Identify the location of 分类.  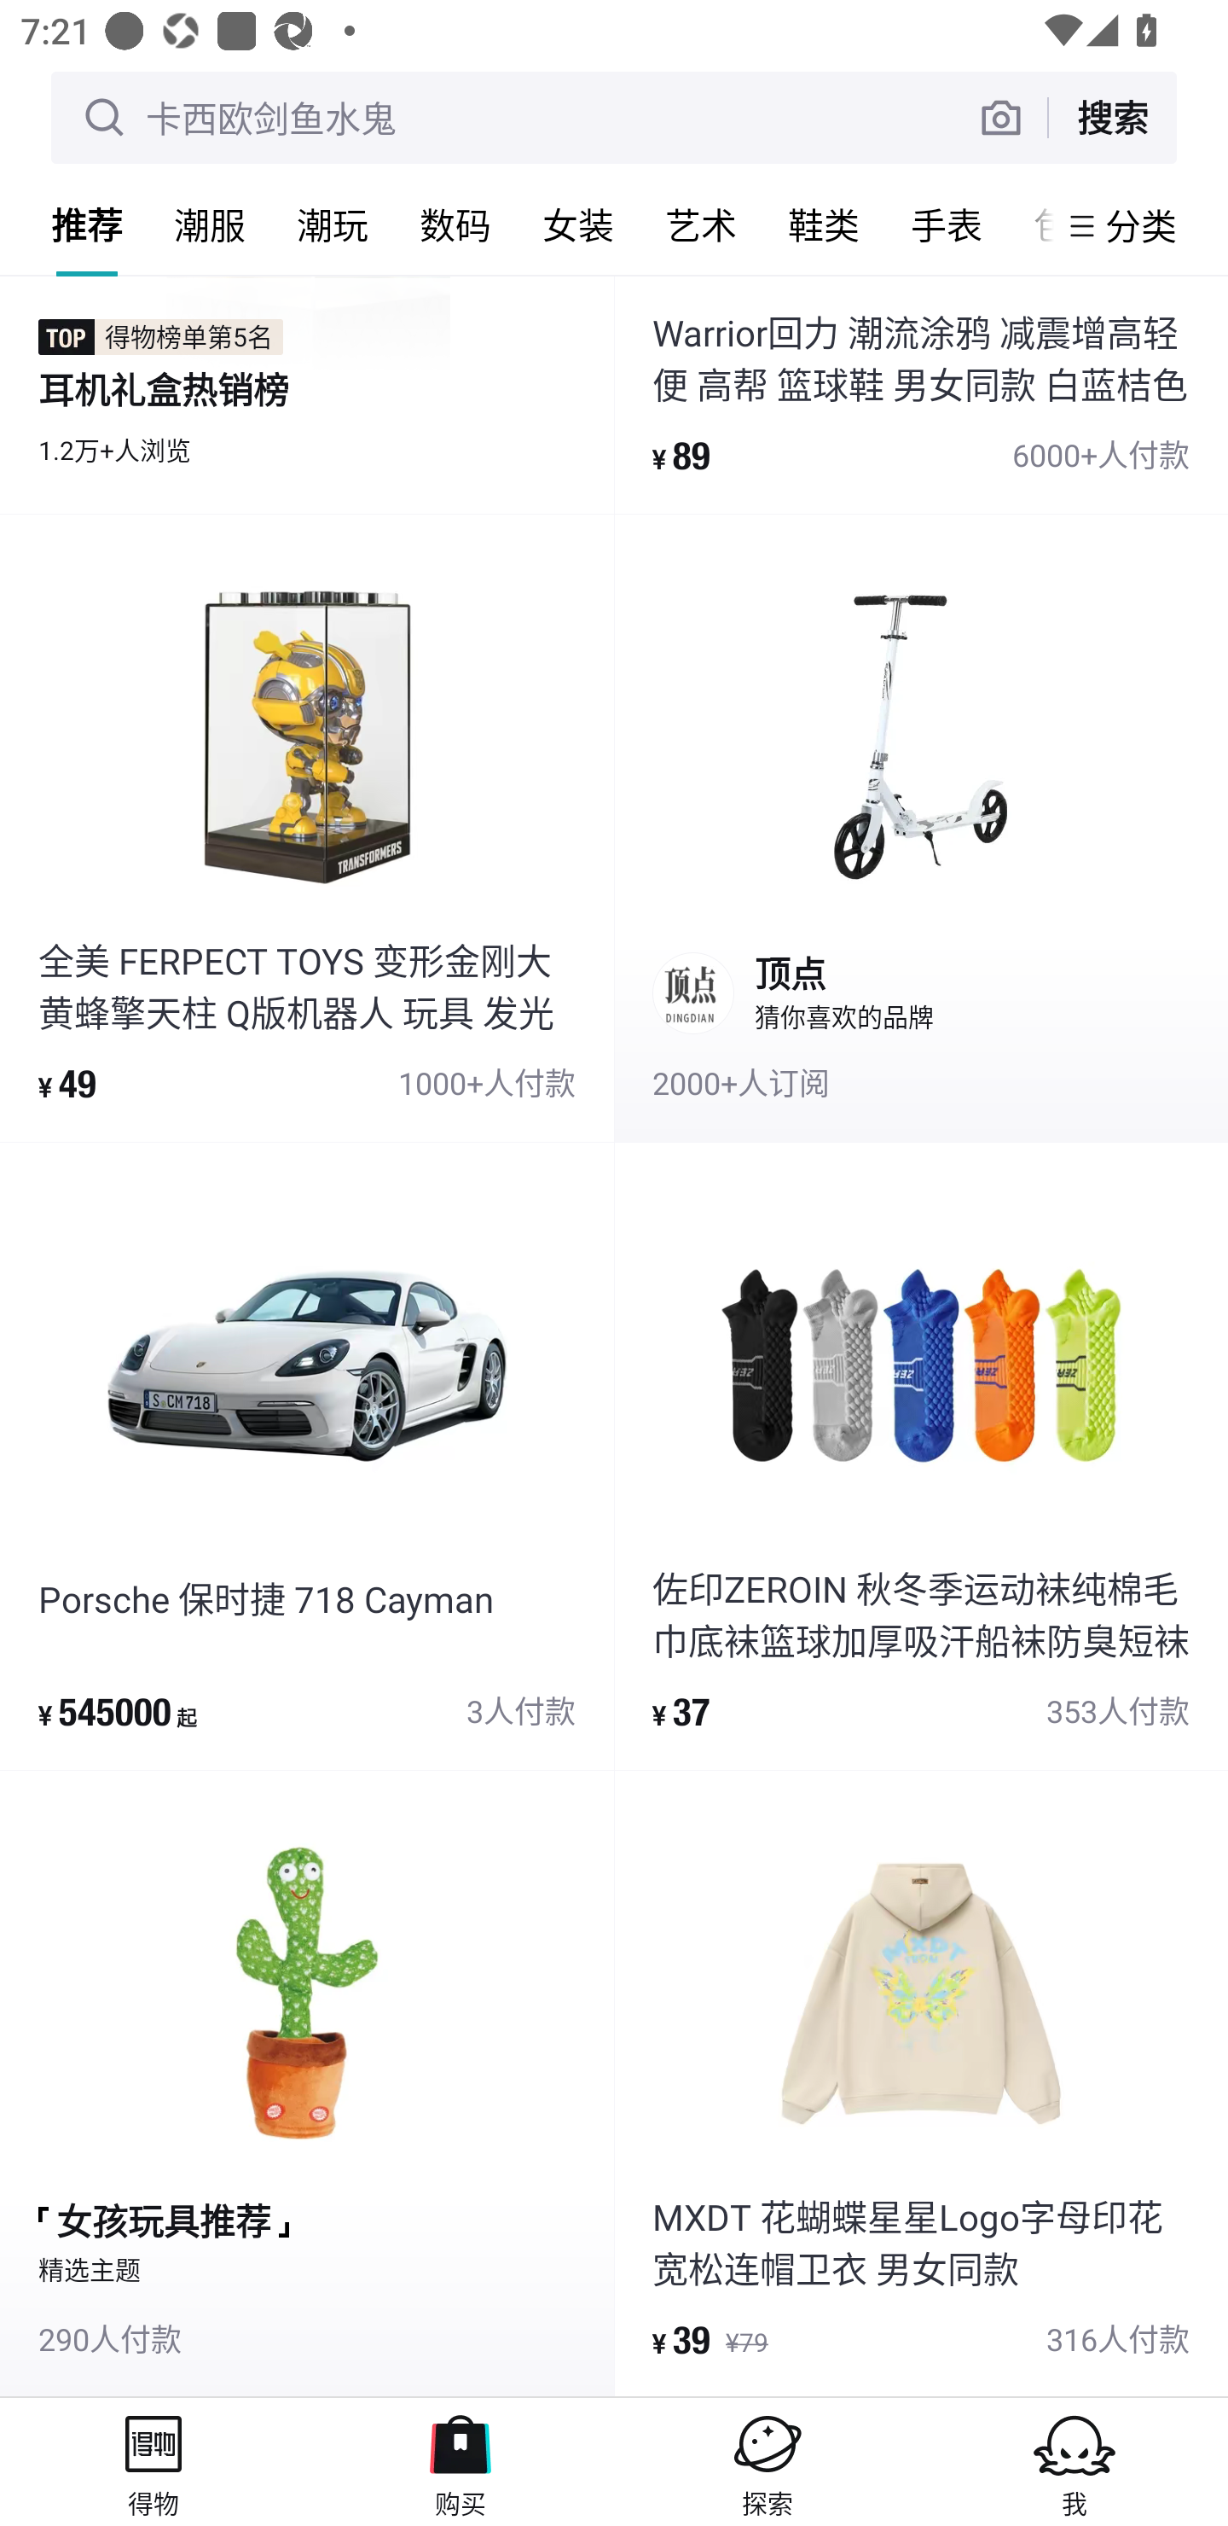
(1141, 225).